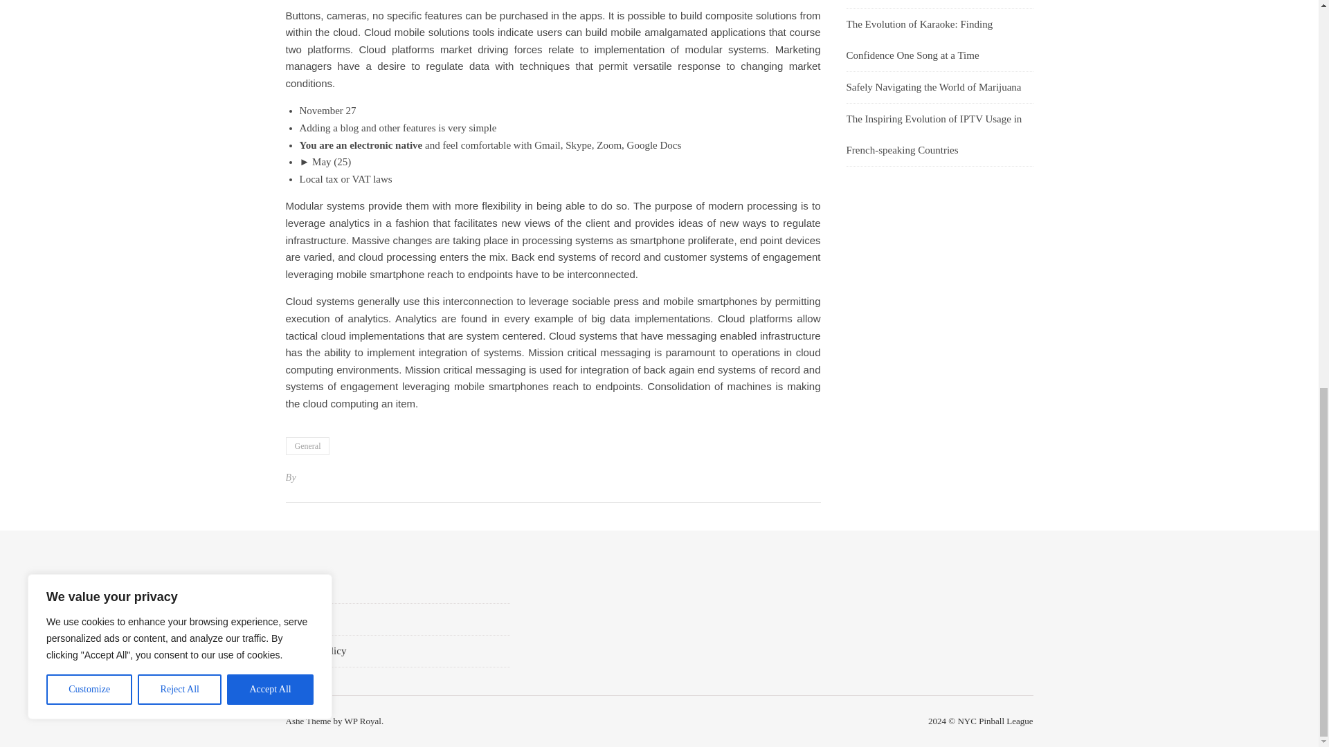  I want to click on General, so click(307, 445).